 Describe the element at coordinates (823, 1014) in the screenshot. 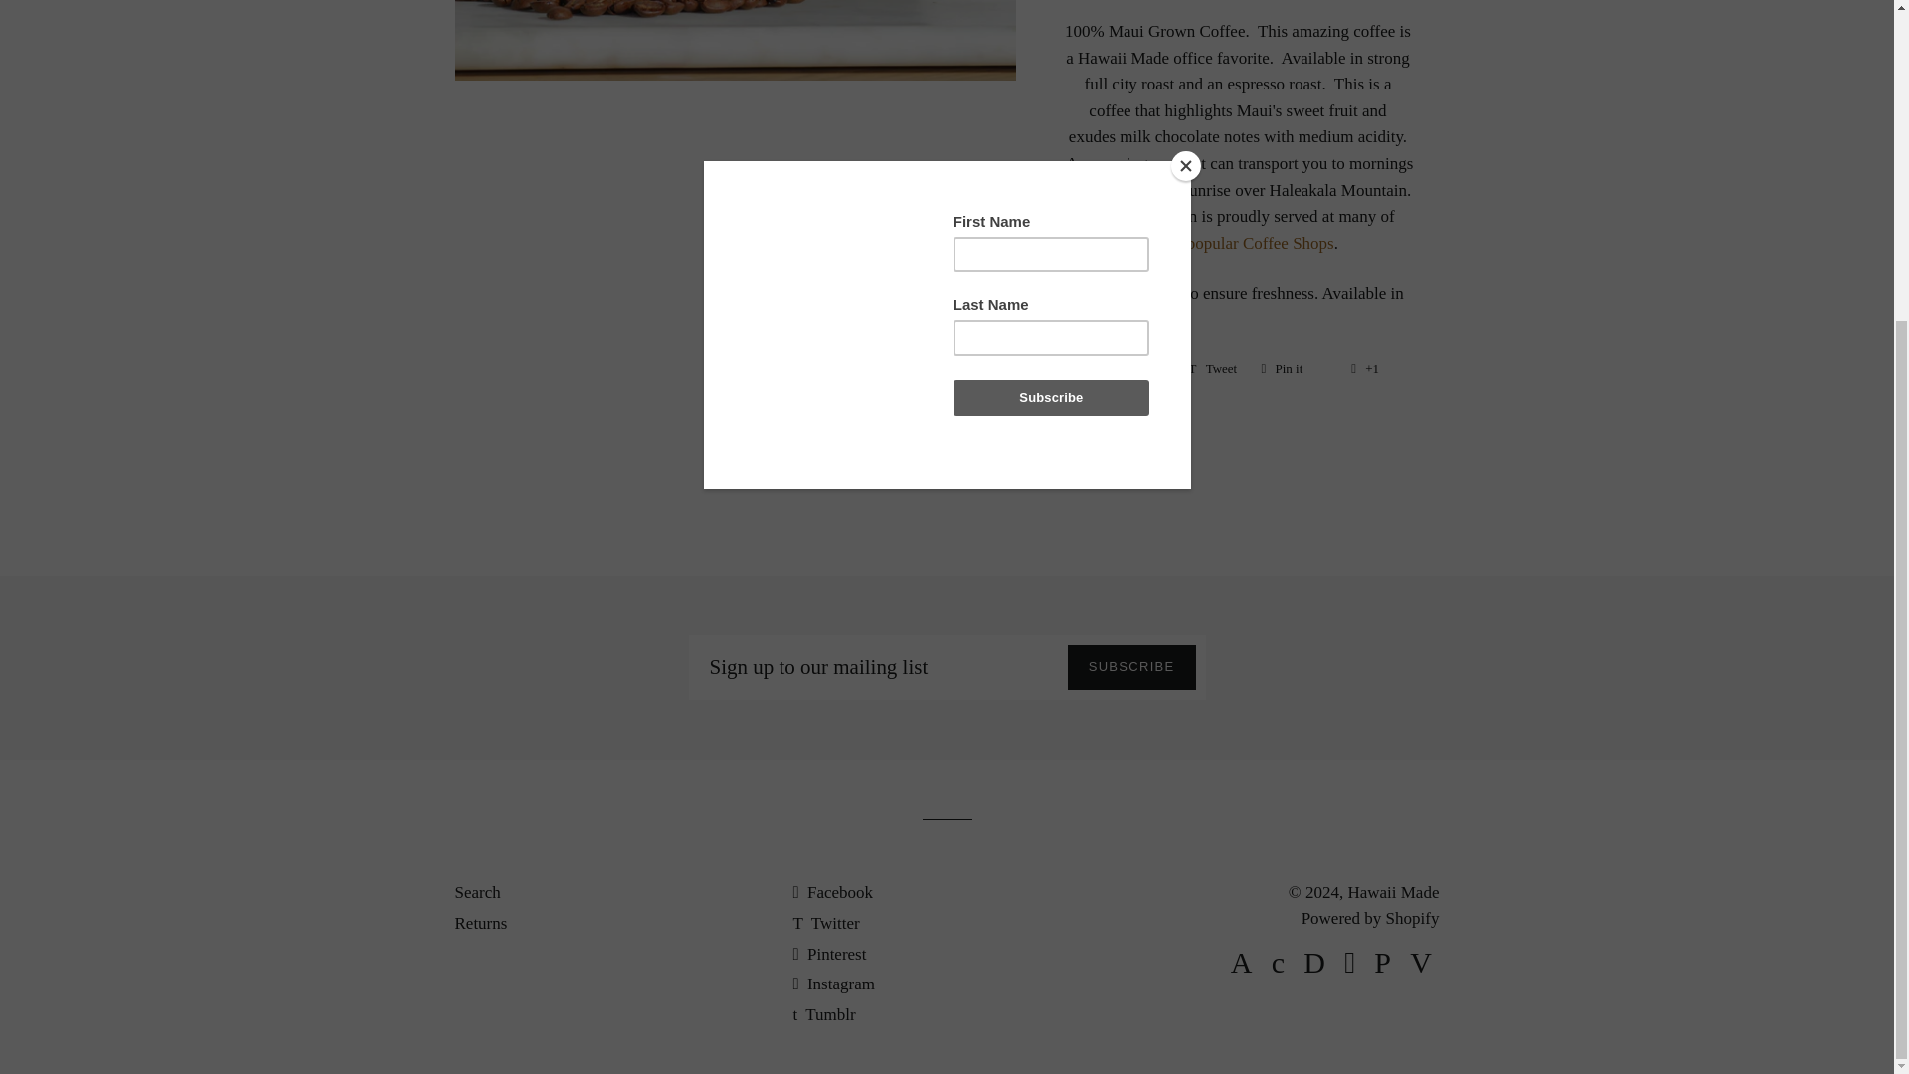

I see `Hawaii Made on Tumblr` at that location.